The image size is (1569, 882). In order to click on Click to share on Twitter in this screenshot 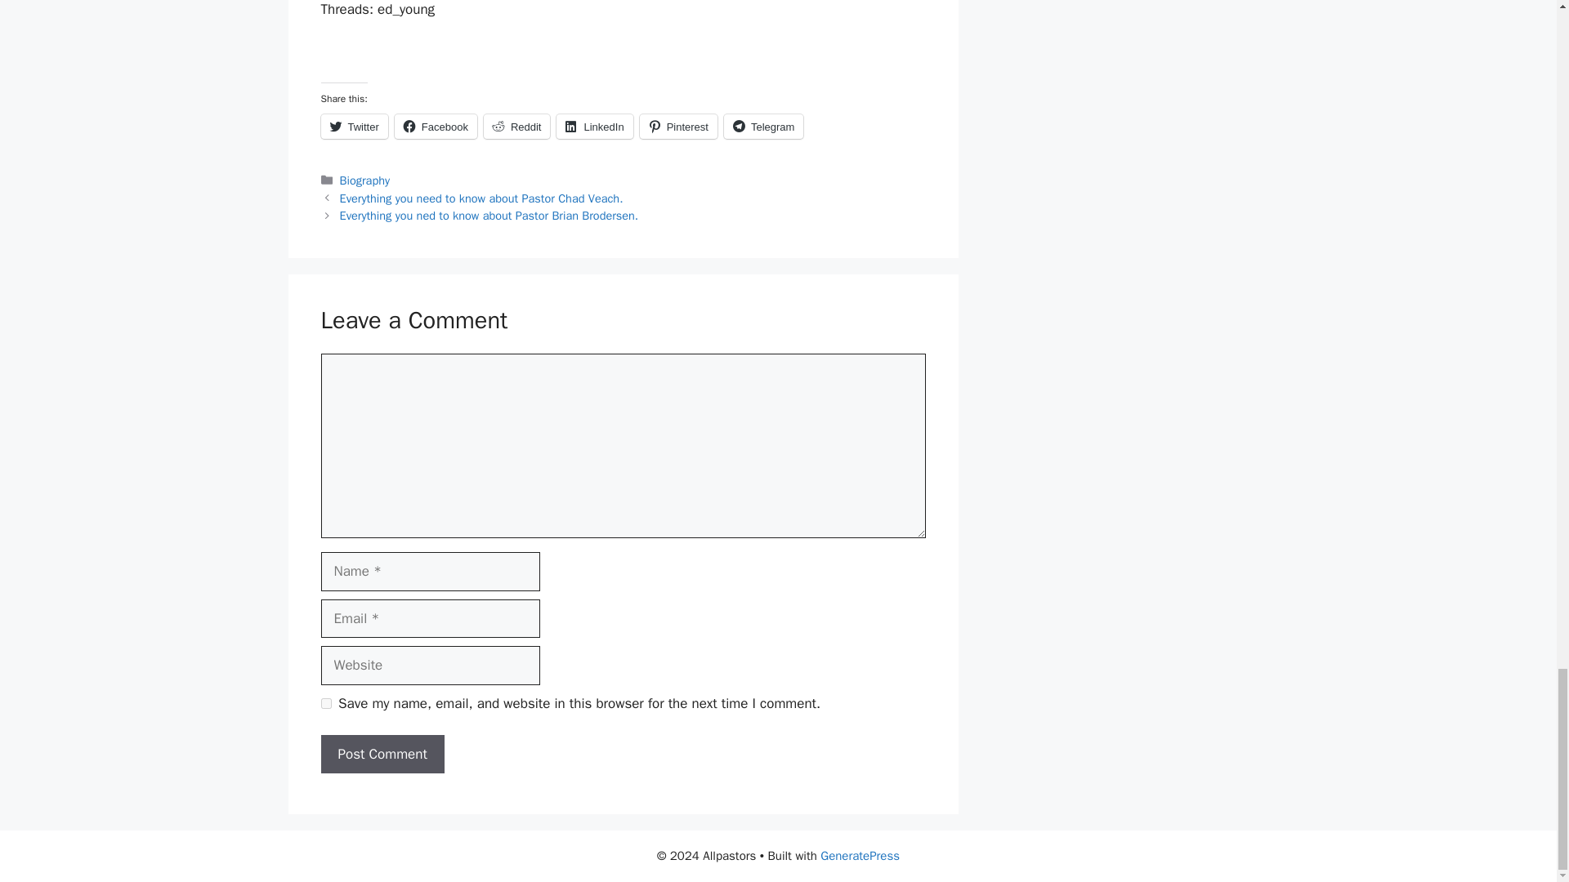, I will do `click(353, 126)`.